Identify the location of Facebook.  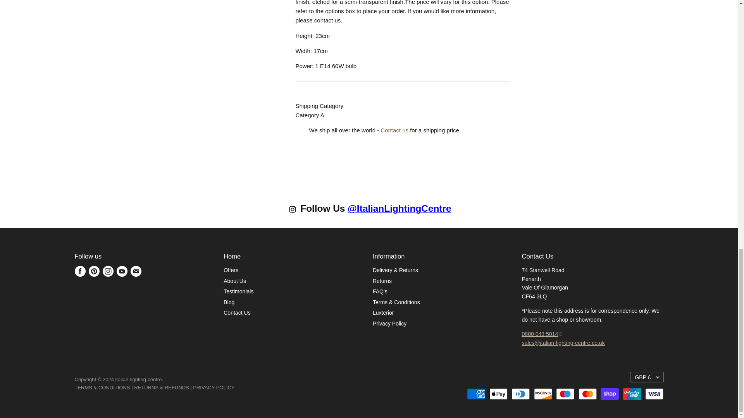
(80, 271).